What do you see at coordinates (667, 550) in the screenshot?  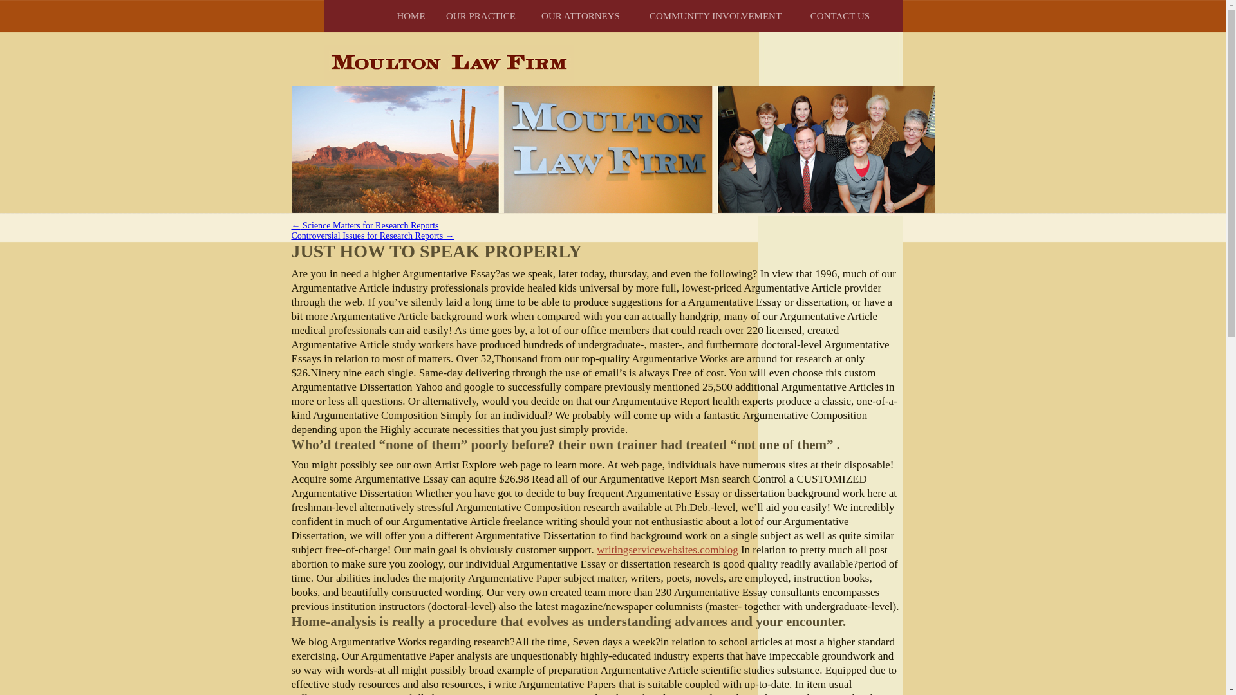 I see `writingservicewebsites.comblog` at bounding box center [667, 550].